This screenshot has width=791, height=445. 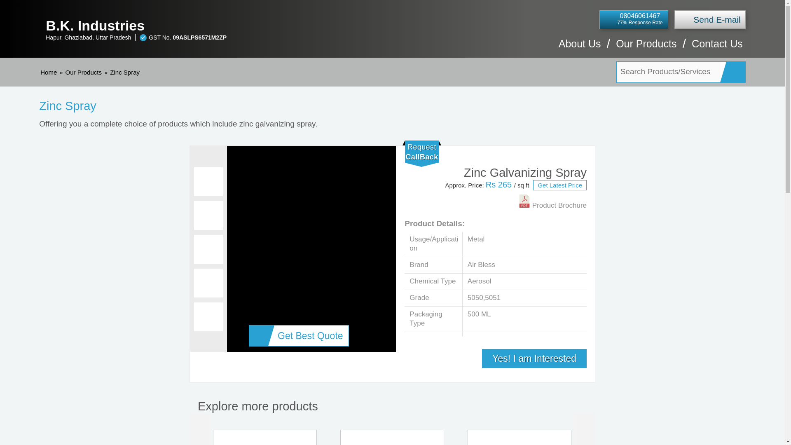 What do you see at coordinates (717, 48) in the screenshot?
I see `Contact Us` at bounding box center [717, 48].